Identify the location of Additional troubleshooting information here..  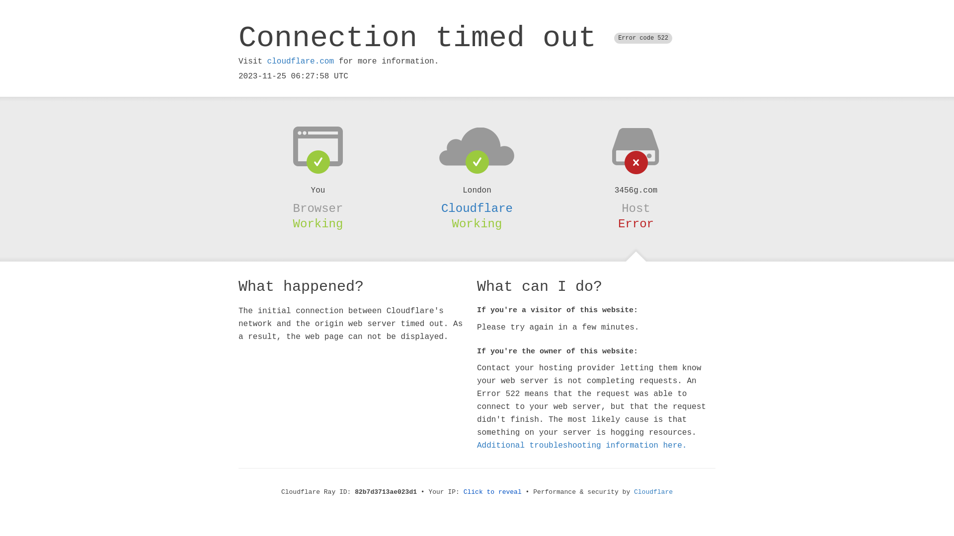
(582, 446).